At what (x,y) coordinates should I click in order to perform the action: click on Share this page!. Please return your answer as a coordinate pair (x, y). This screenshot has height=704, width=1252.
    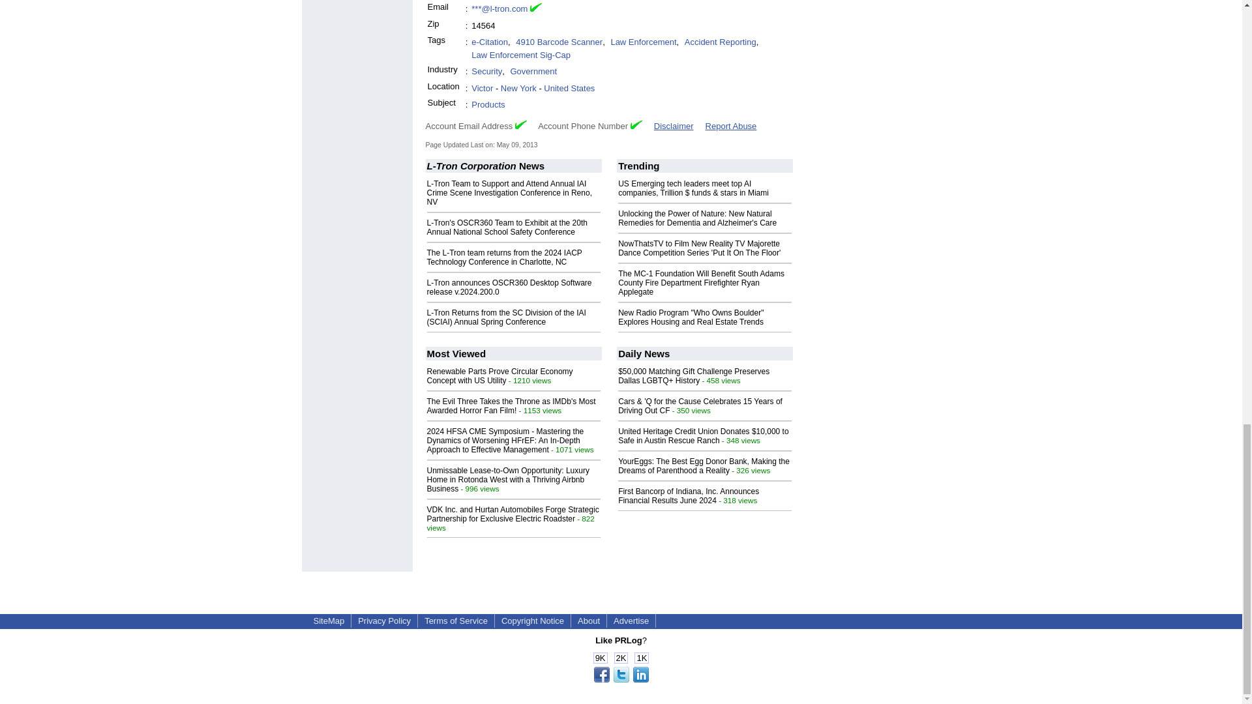
    Looking at the image, I should click on (621, 679).